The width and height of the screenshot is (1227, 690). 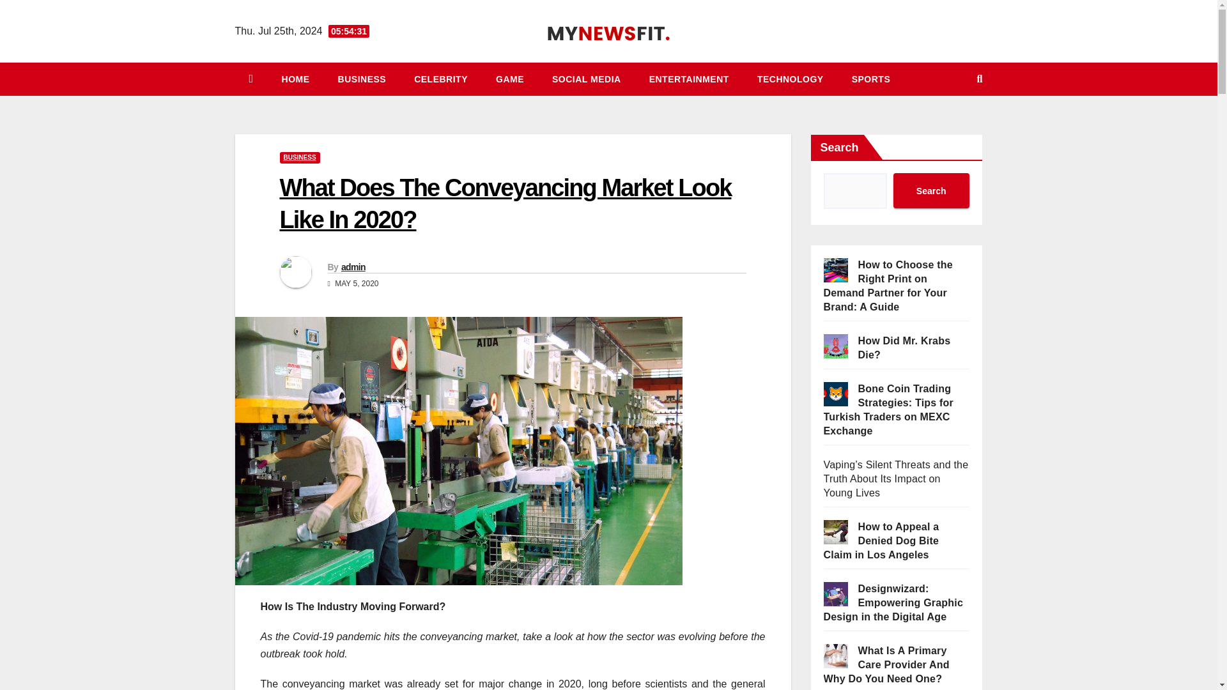 I want to click on BUSINESS, so click(x=362, y=79).